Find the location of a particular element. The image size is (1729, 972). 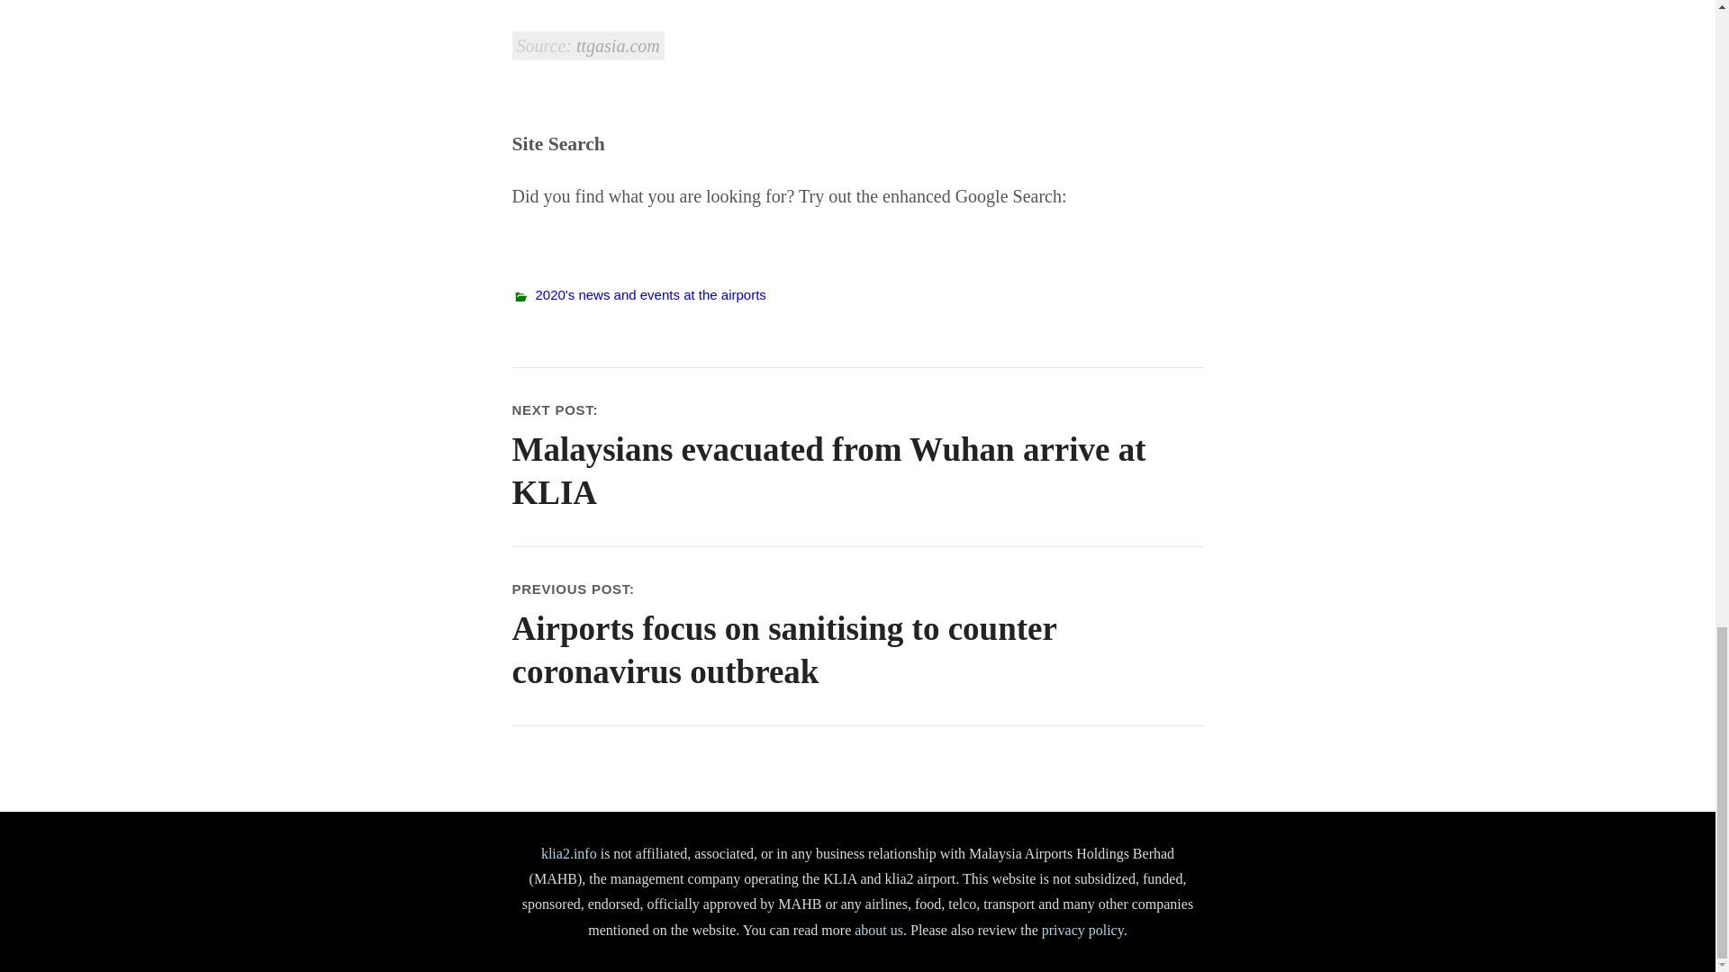

privacy policy is located at coordinates (1082, 930).